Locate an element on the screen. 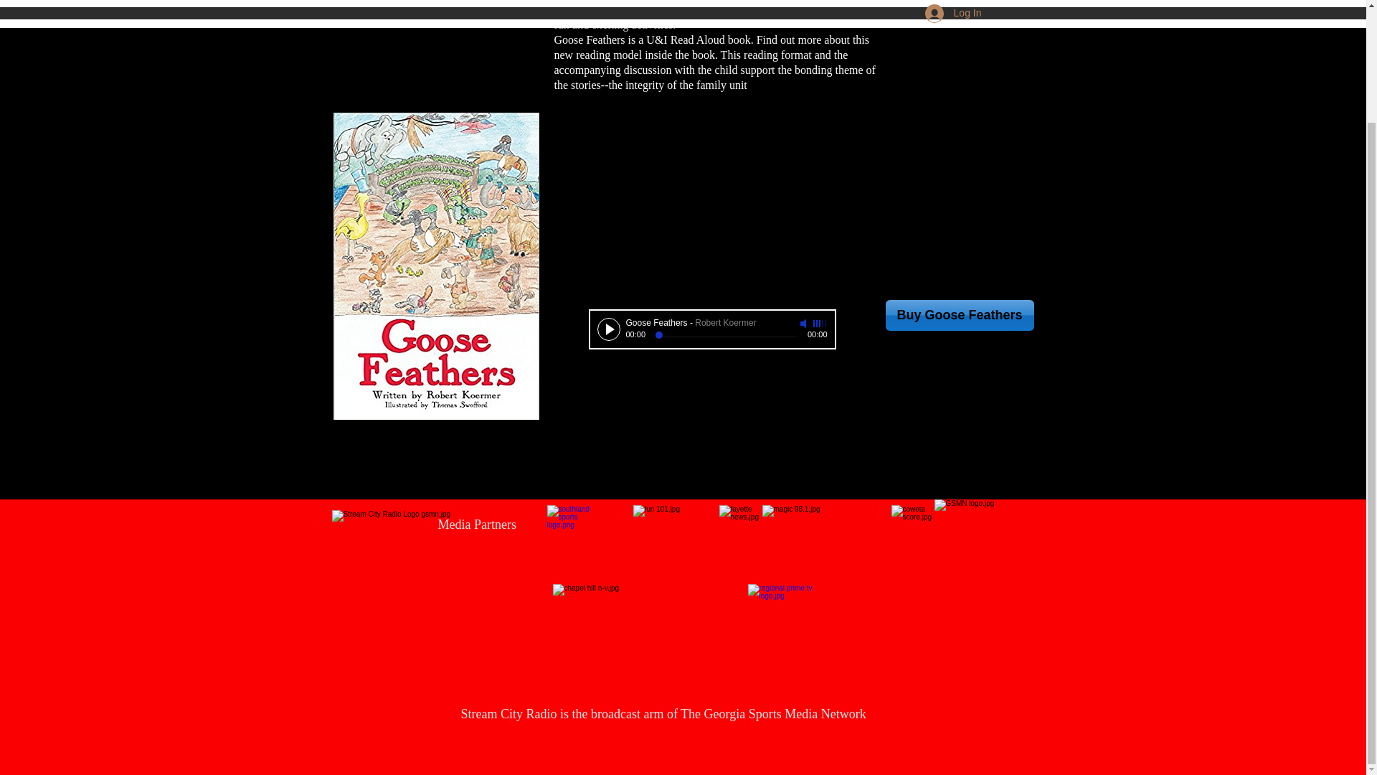  0 is located at coordinates (726, 335).